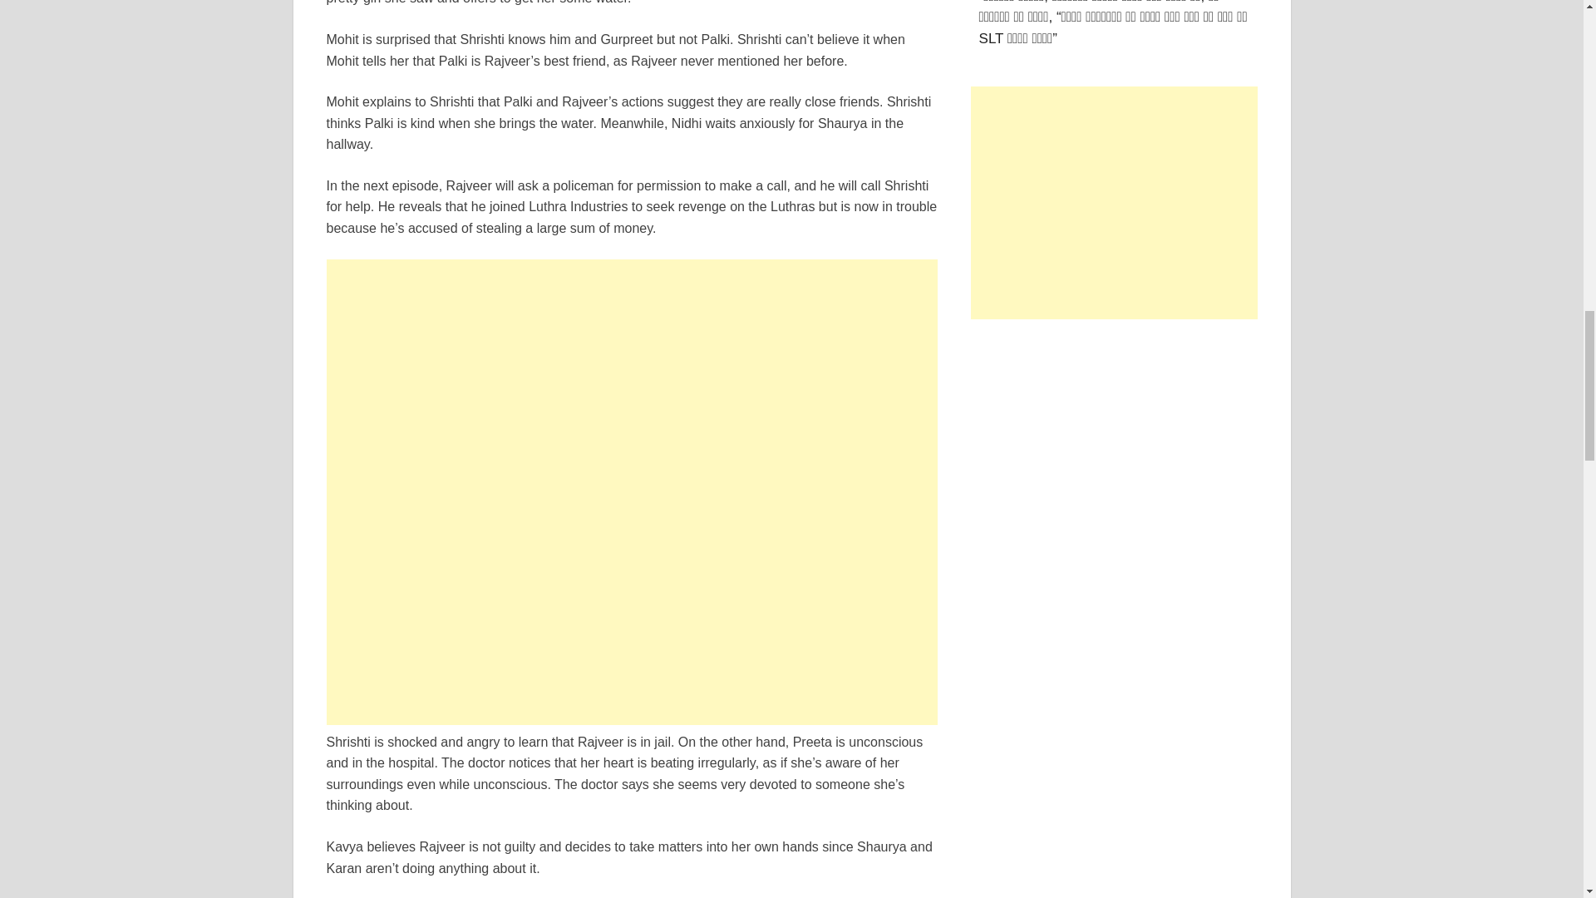 This screenshot has width=1596, height=898. What do you see at coordinates (1114, 203) in the screenshot?
I see `Advertisement` at bounding box center [1114, 203].